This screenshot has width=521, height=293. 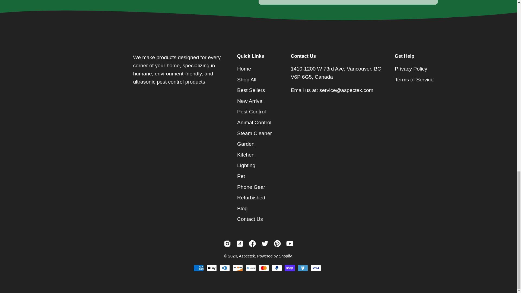 What do you see at coordinates (265, 244) in the screenshot?
I see `View Aspectek on Twitter` at bounding box center [265, 244].